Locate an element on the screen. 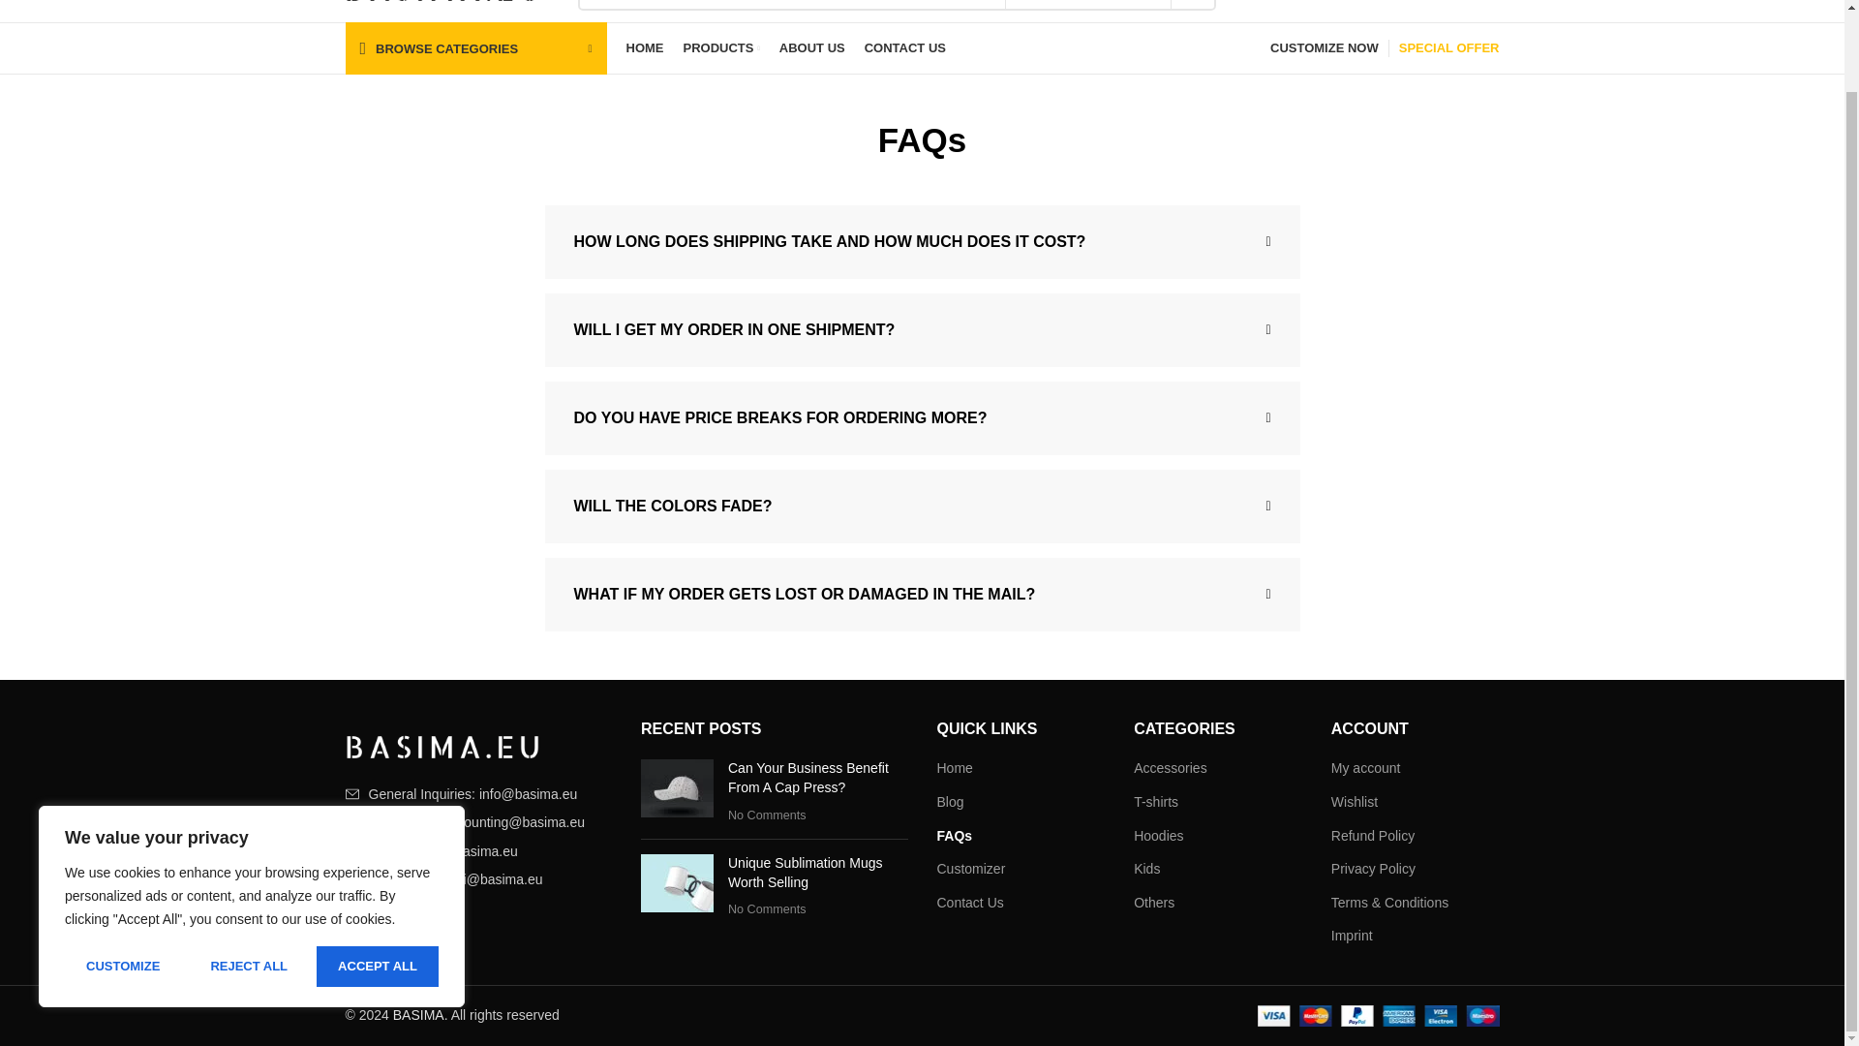  ACCEPT ALL is located at coordinates (378, 879).